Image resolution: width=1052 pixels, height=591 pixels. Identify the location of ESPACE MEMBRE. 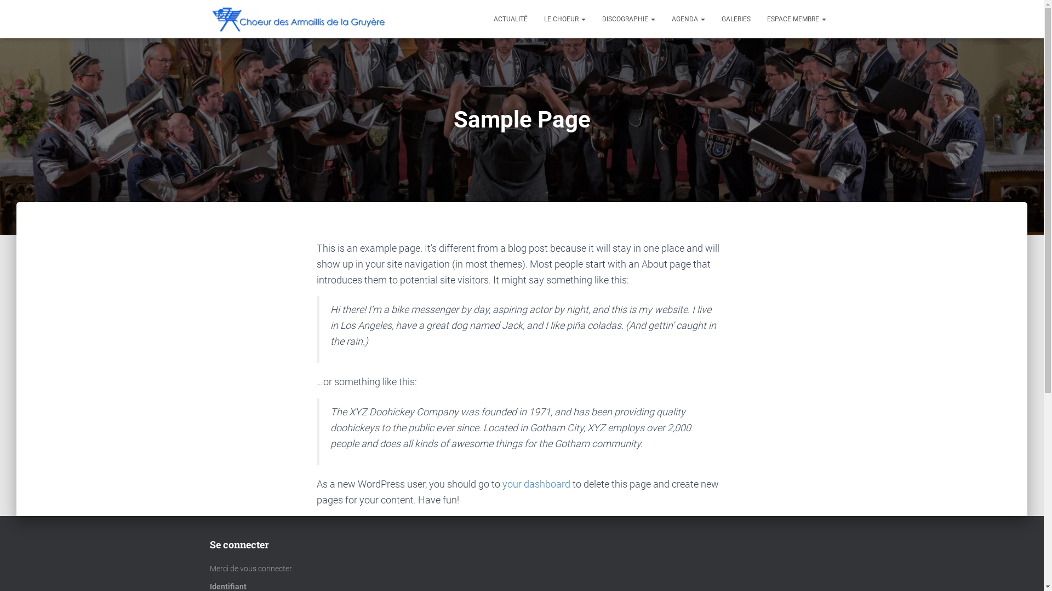
(796, 19).